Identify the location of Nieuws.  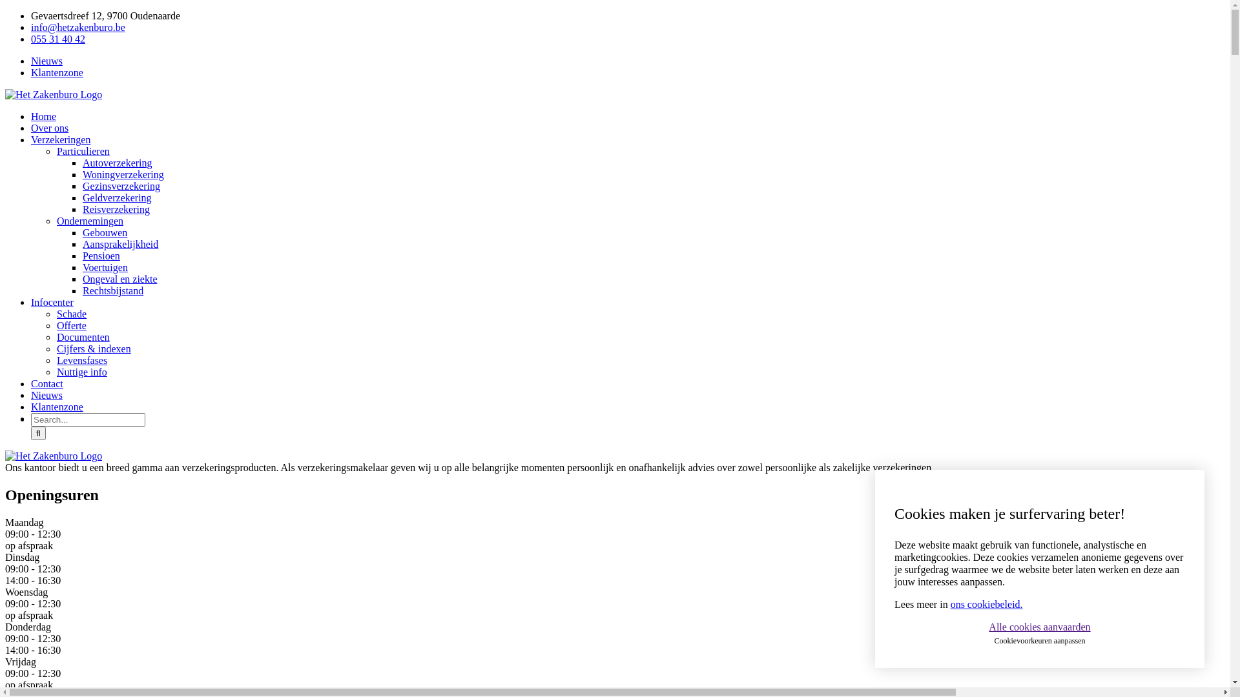
(46, 395).